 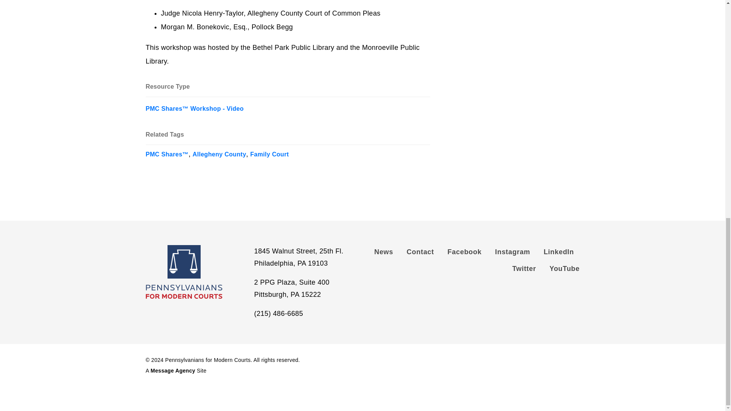 I want to click on Instagram, so click(x=512, y=253).